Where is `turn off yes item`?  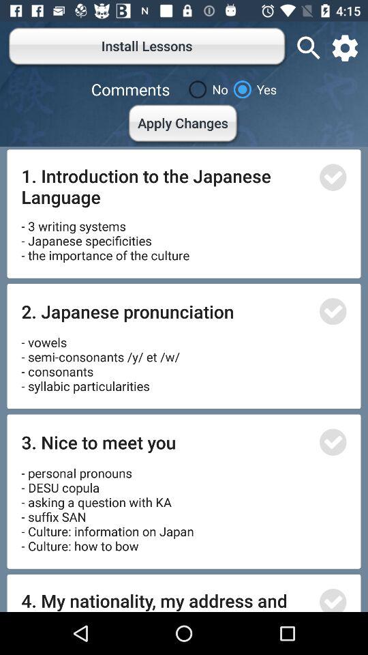
turn off yes item is located at coordinates (252, 89).